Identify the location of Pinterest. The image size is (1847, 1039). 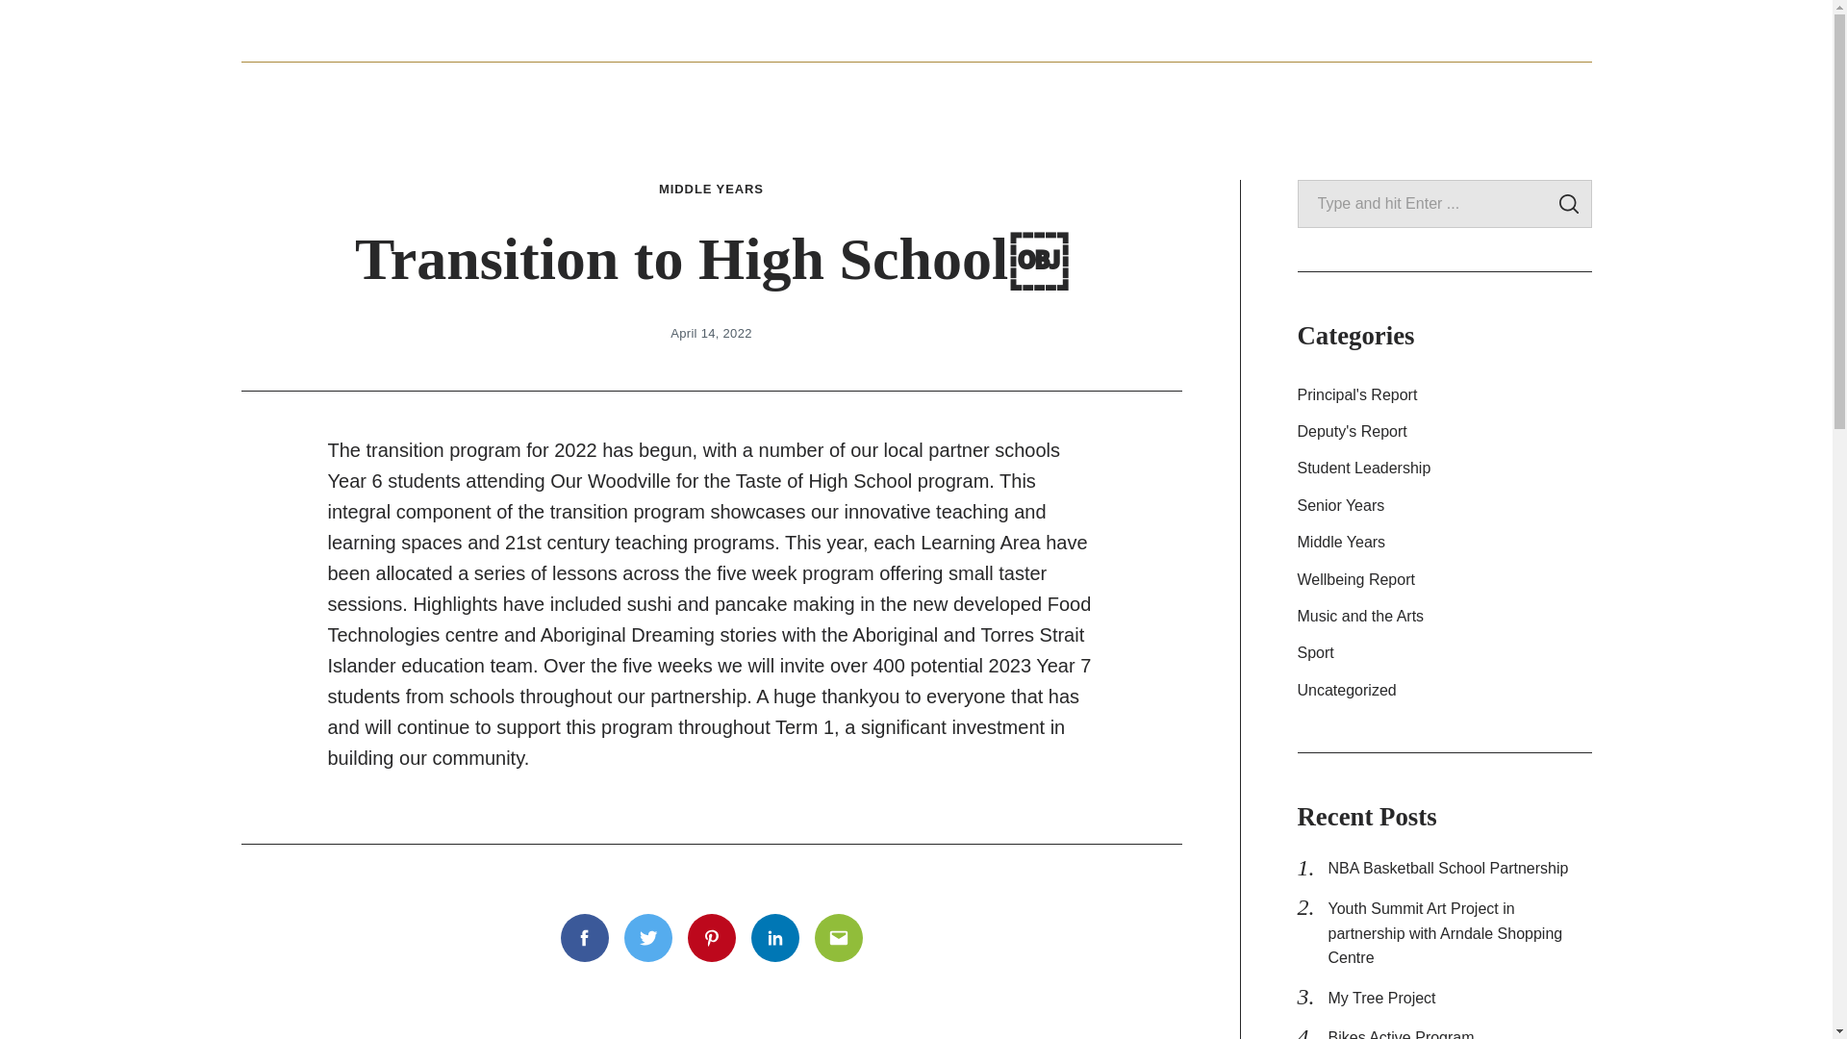
(711, 938).